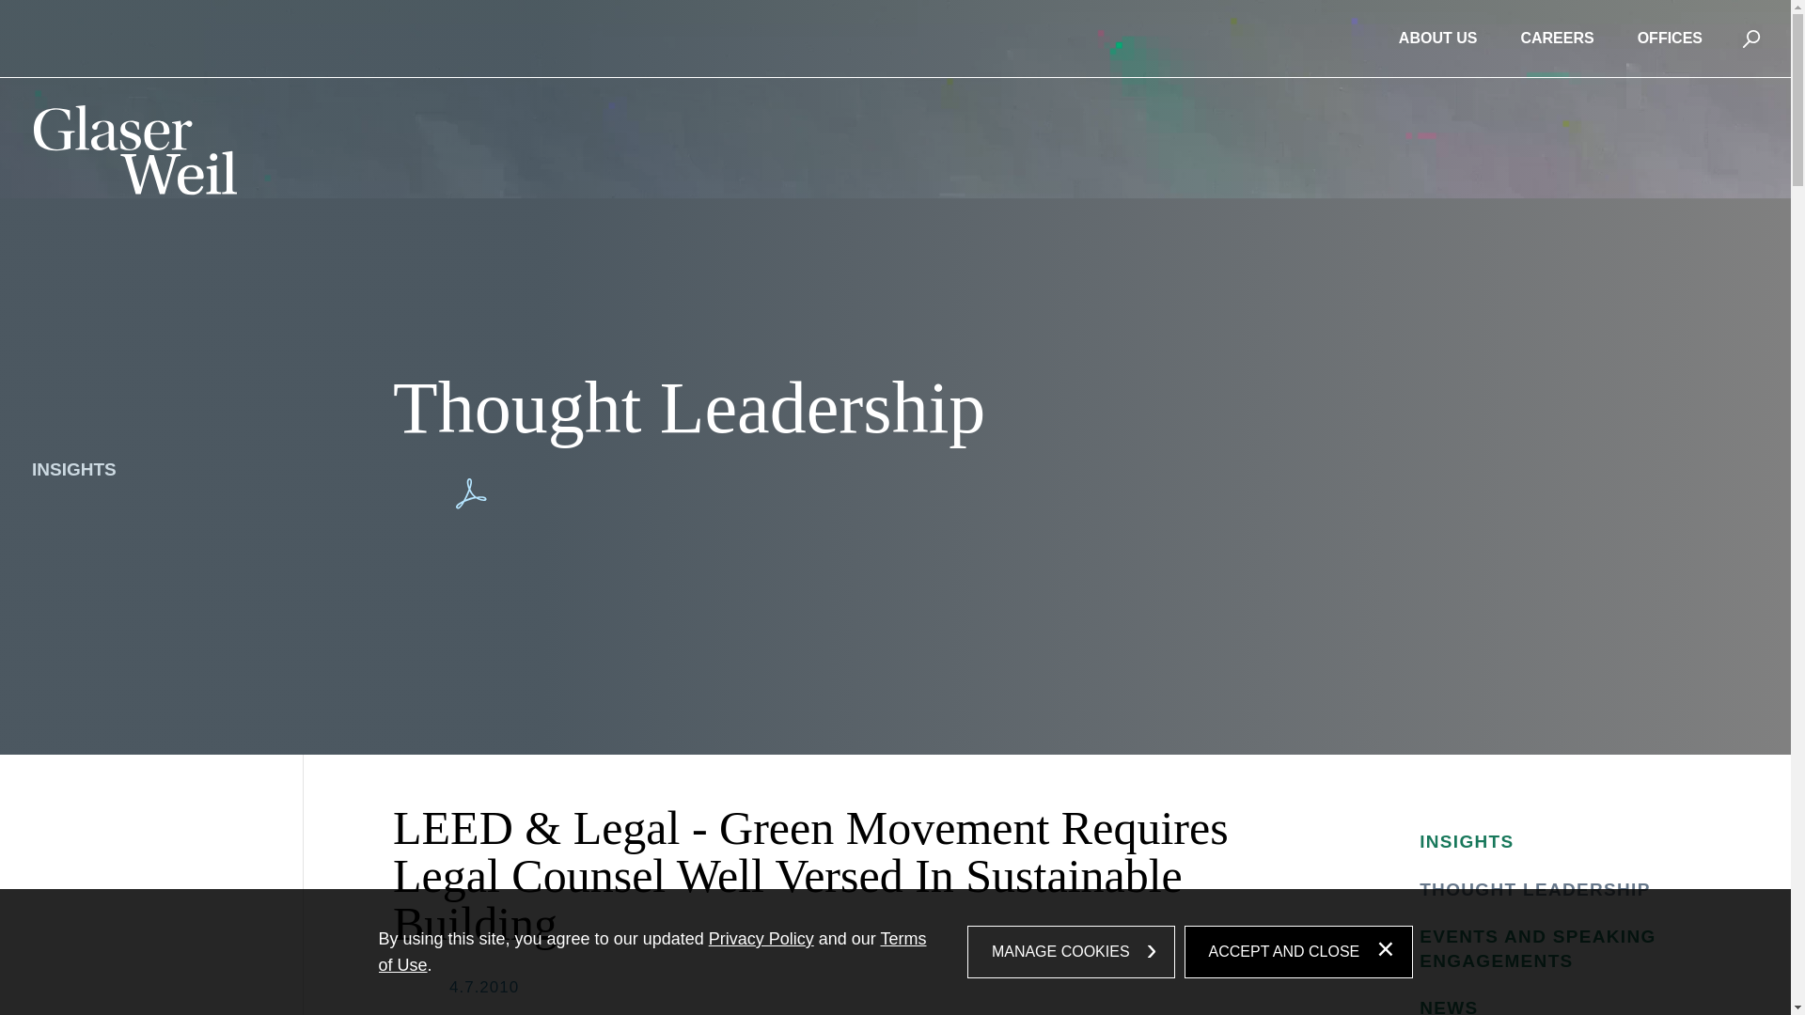 This screenshot has height=1015, width=1805. Describe the element at coordinates (1670, 38) in the screenshot. I see `OFFICES` at that location.